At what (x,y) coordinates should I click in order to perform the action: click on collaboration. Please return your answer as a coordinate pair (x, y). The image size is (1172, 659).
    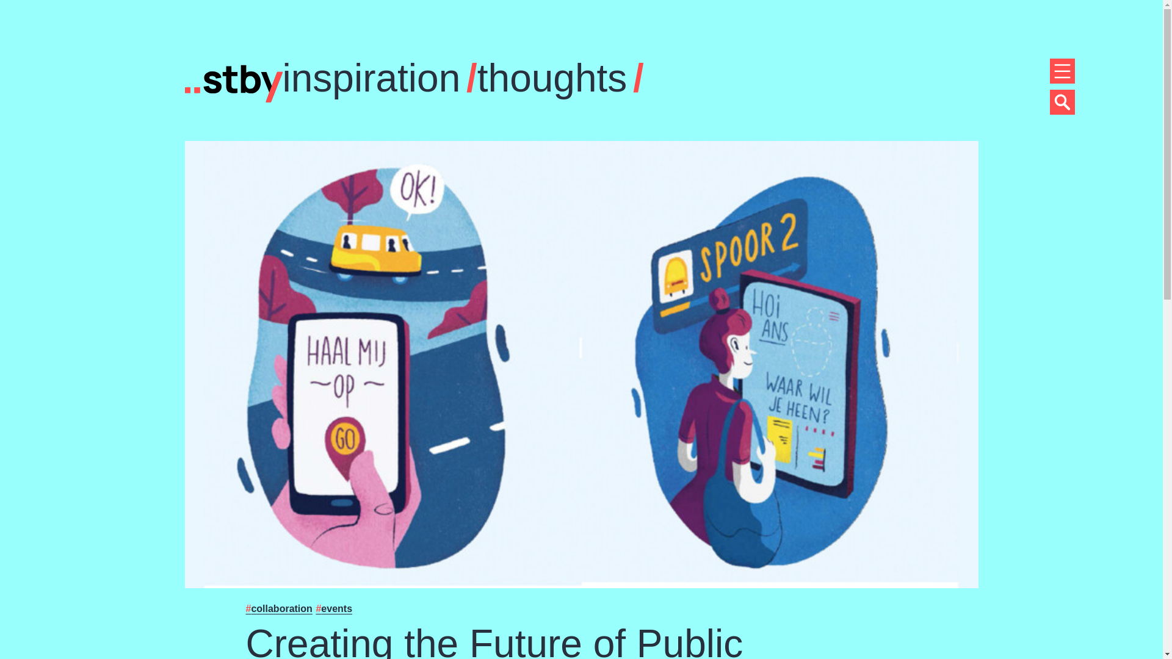
    Looking at the image, I should click on (278, 608).